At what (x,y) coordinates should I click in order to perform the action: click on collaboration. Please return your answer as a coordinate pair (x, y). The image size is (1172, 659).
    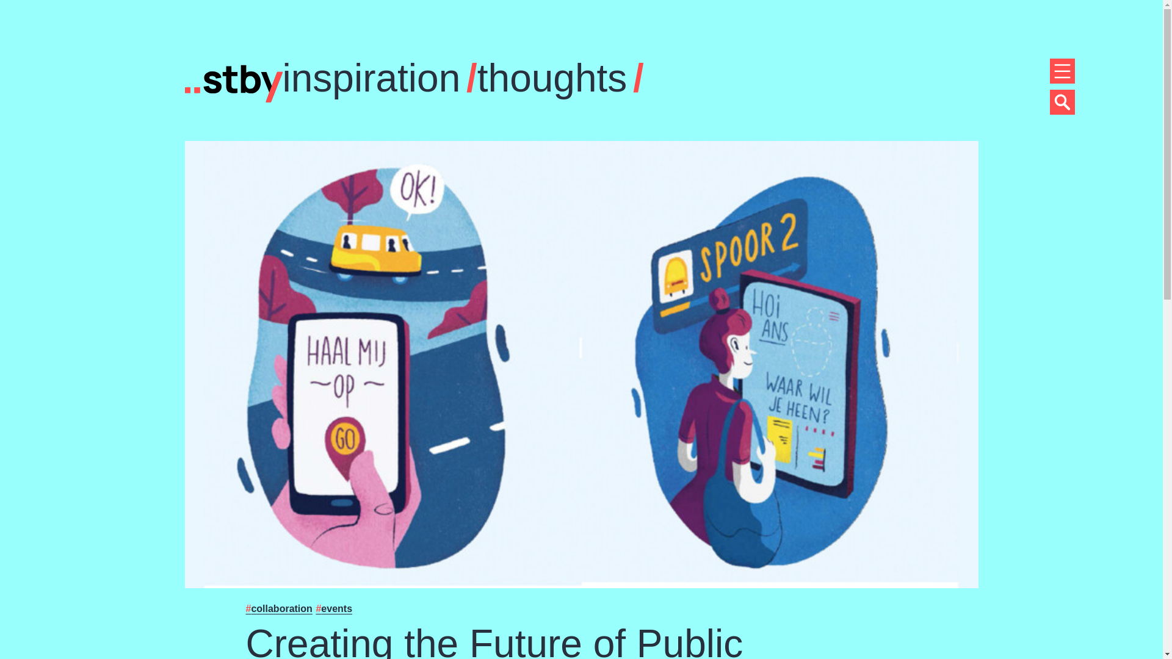
    Looking at the image, I should click on (278, 608).